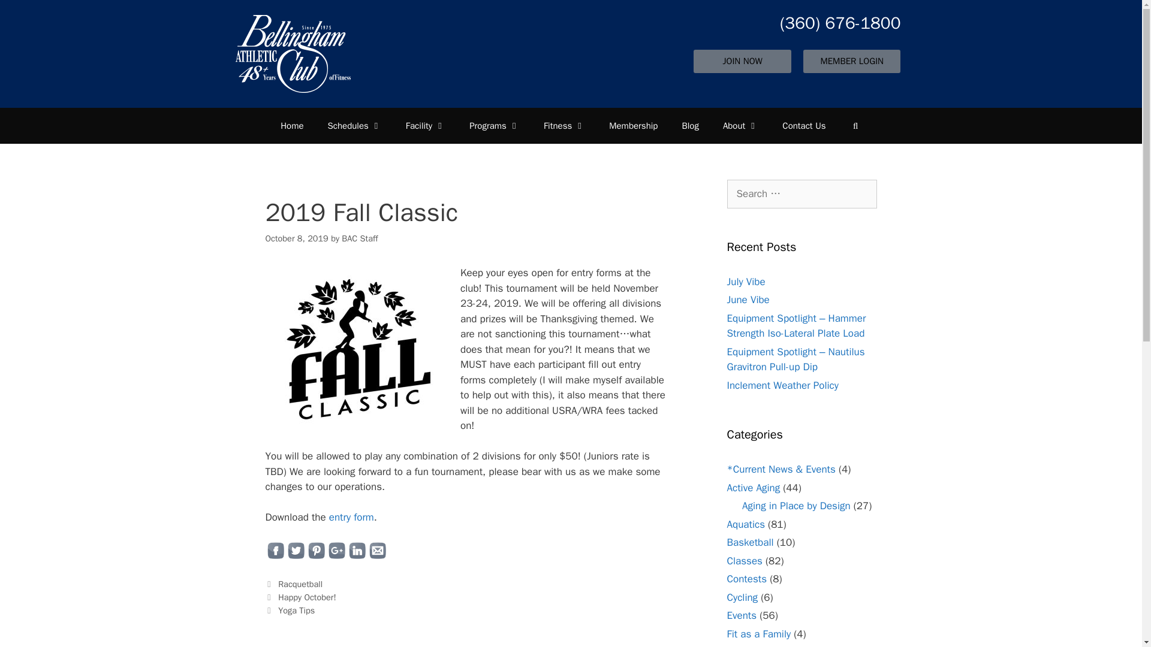  Describe the element at coordinates (565, 126) in the screenshot. I see `Fitness` at that location.